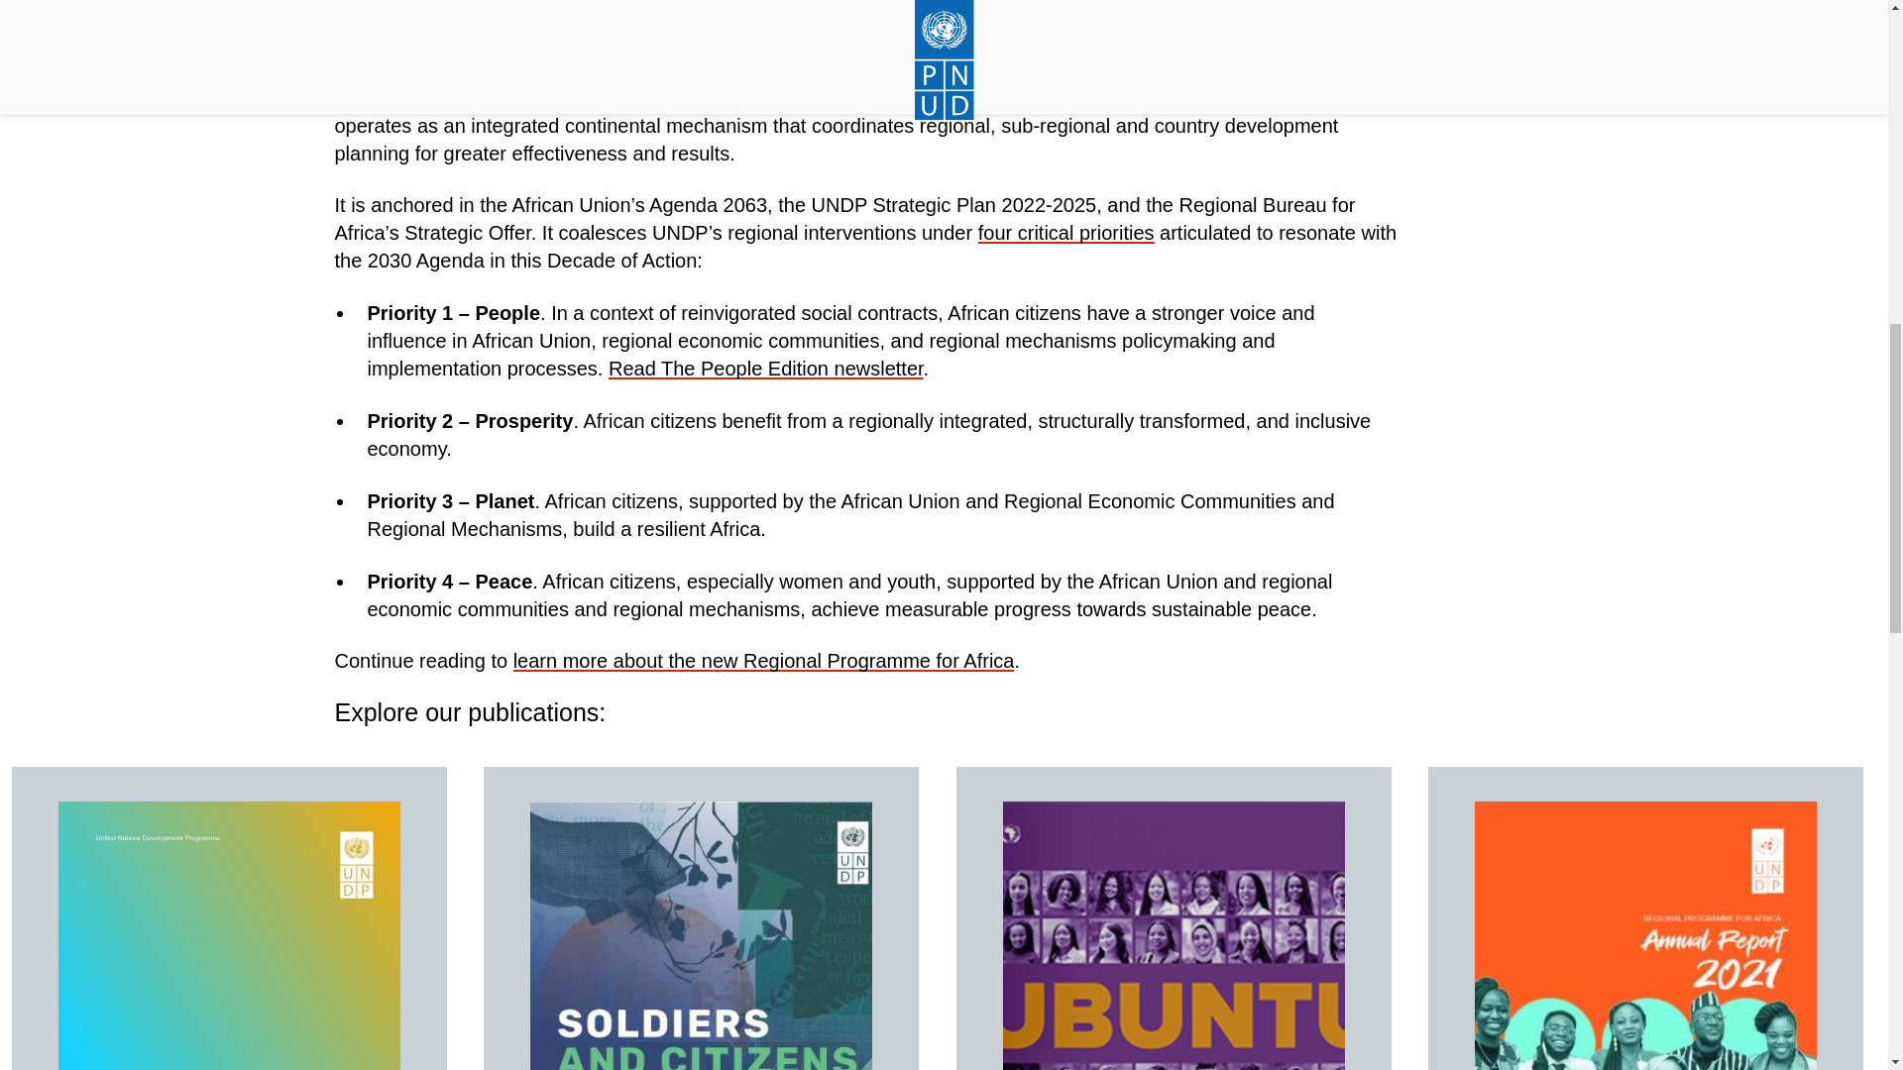 This screenshot has width=1903, height=1070. What do you see at coordinates (765, 369) in the screenshot?
I see `Read The People Edition newsletter` at bounding box center [765, 369].